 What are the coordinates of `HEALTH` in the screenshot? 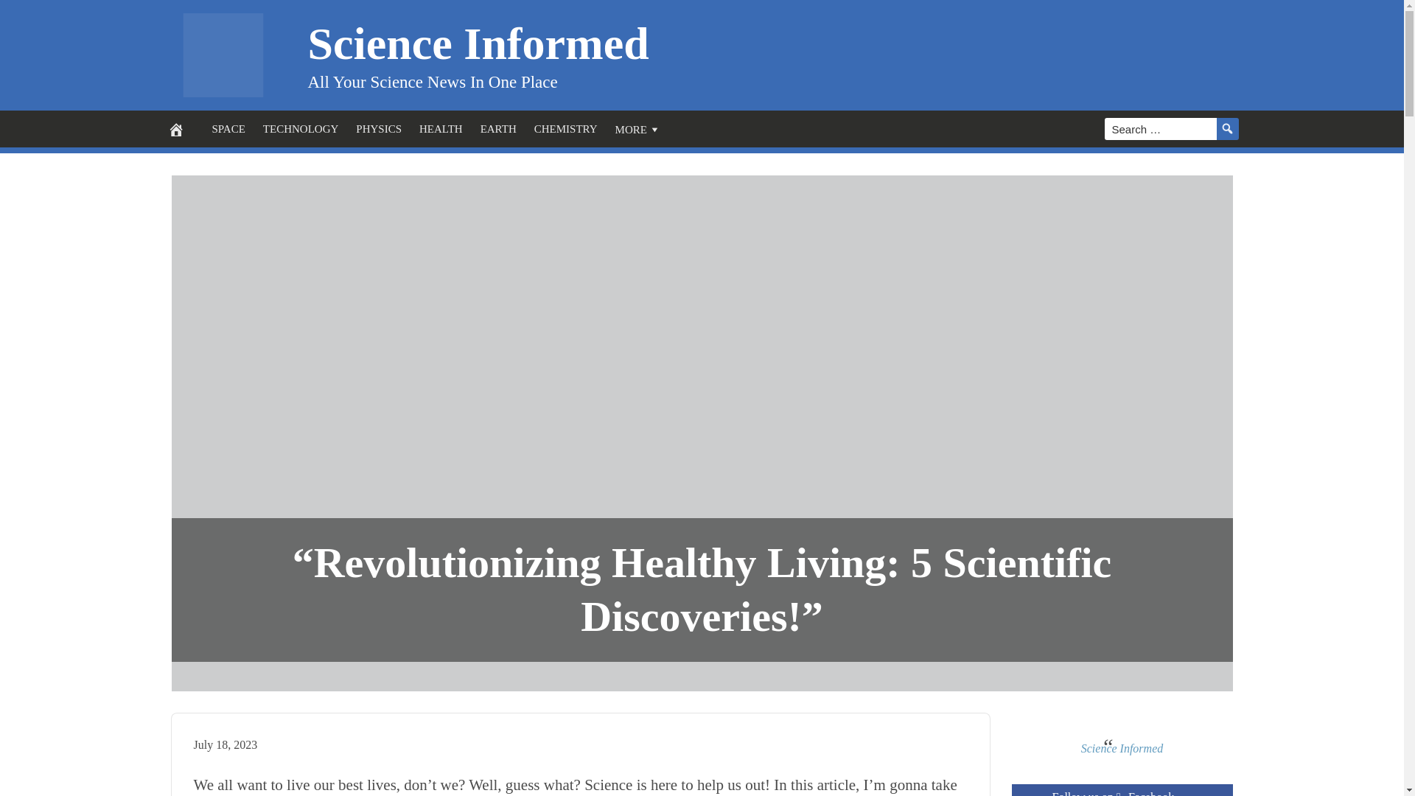 It's located at (441, 128).